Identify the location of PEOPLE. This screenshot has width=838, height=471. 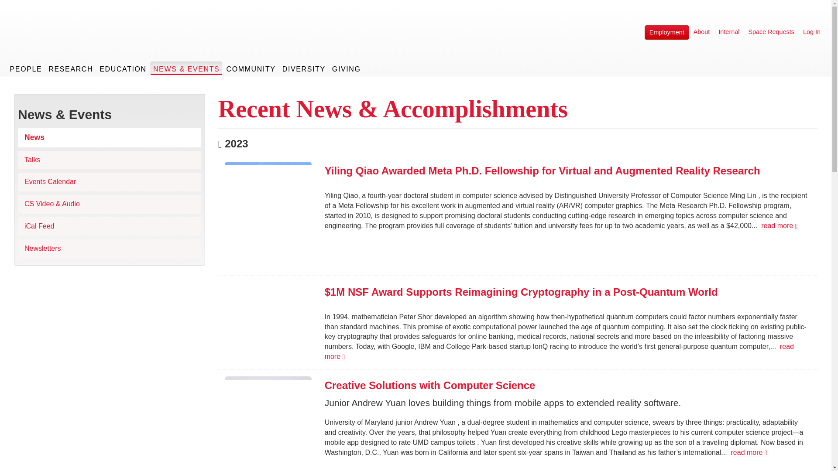
(26, 68).